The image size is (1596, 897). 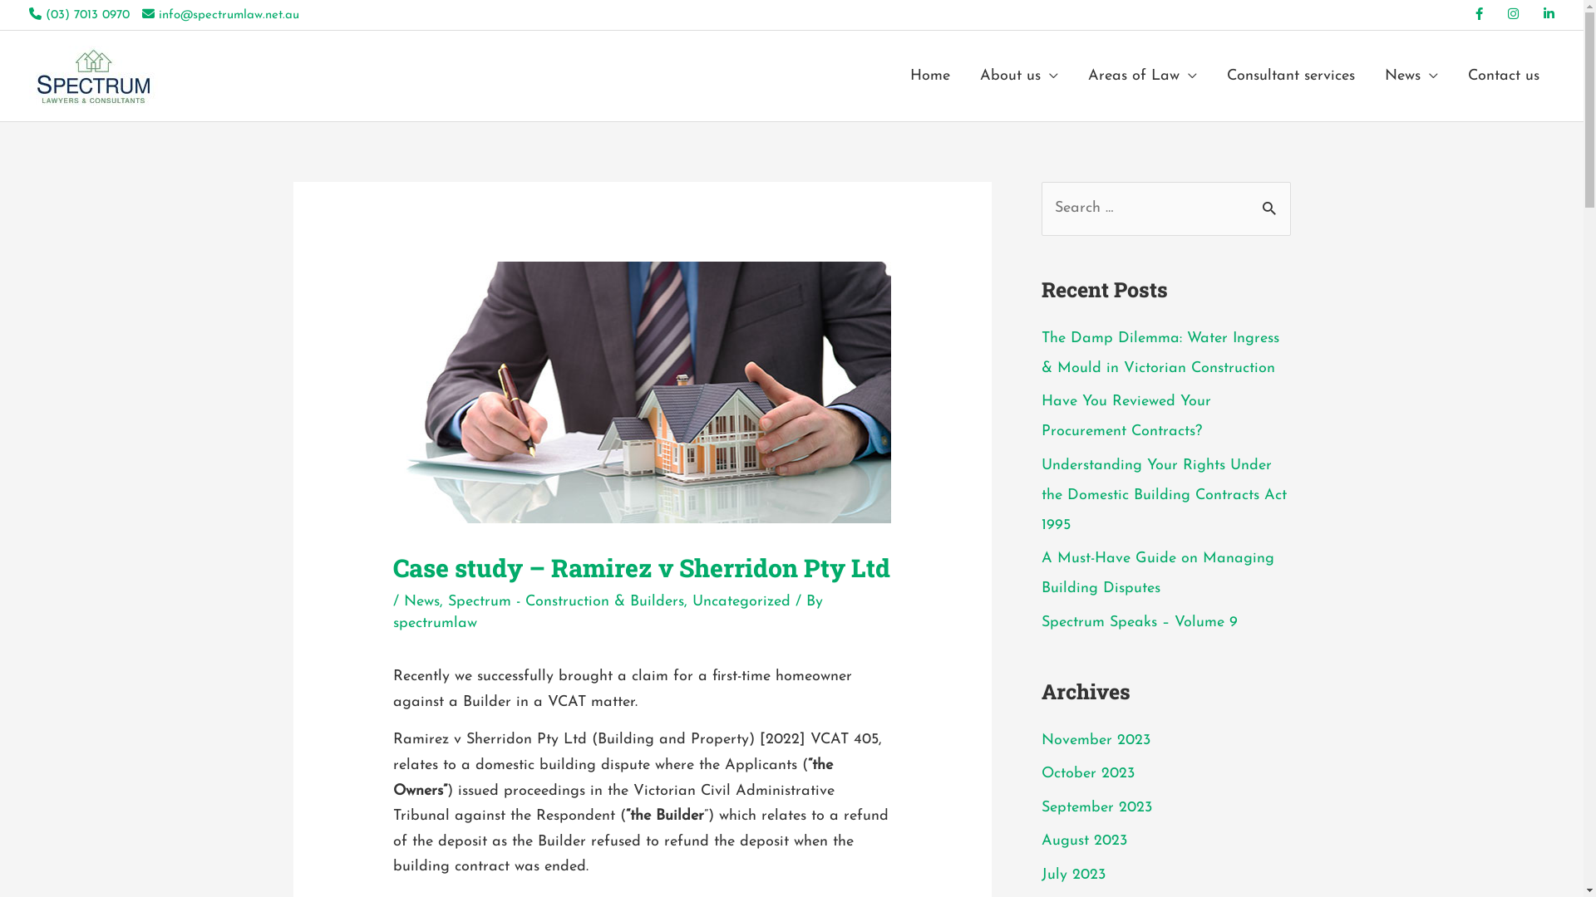 I want to click on About us, so click(x=1019, y=76).